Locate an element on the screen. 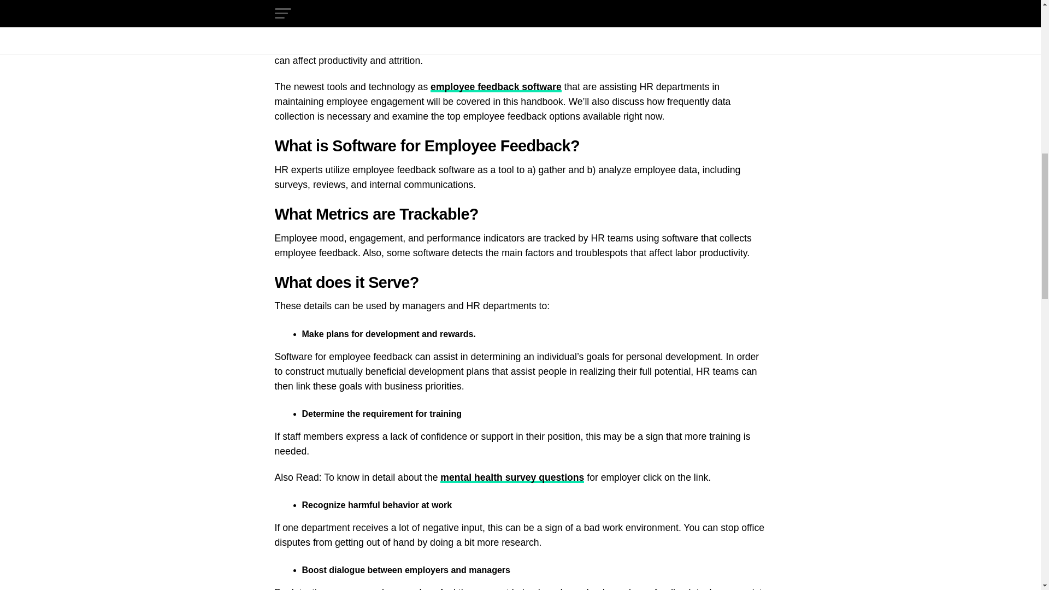 The image size is (1049, 590). mental health survey questions is located at coordinates (512, 477).